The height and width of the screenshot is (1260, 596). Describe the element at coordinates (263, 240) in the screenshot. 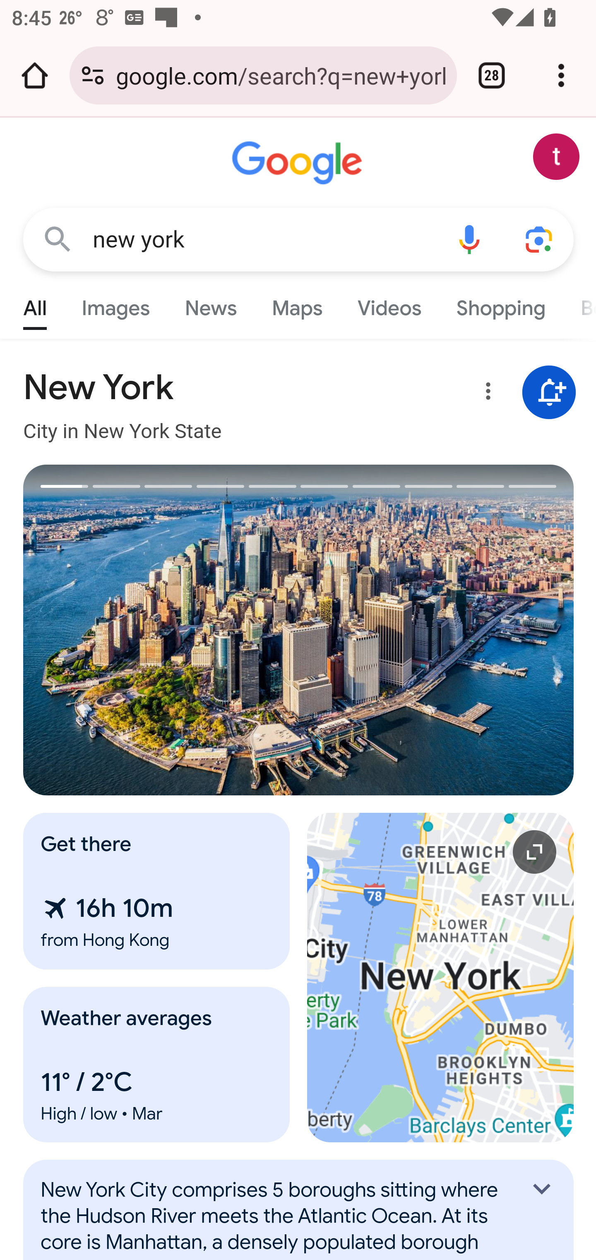

I see `new york` at that location.